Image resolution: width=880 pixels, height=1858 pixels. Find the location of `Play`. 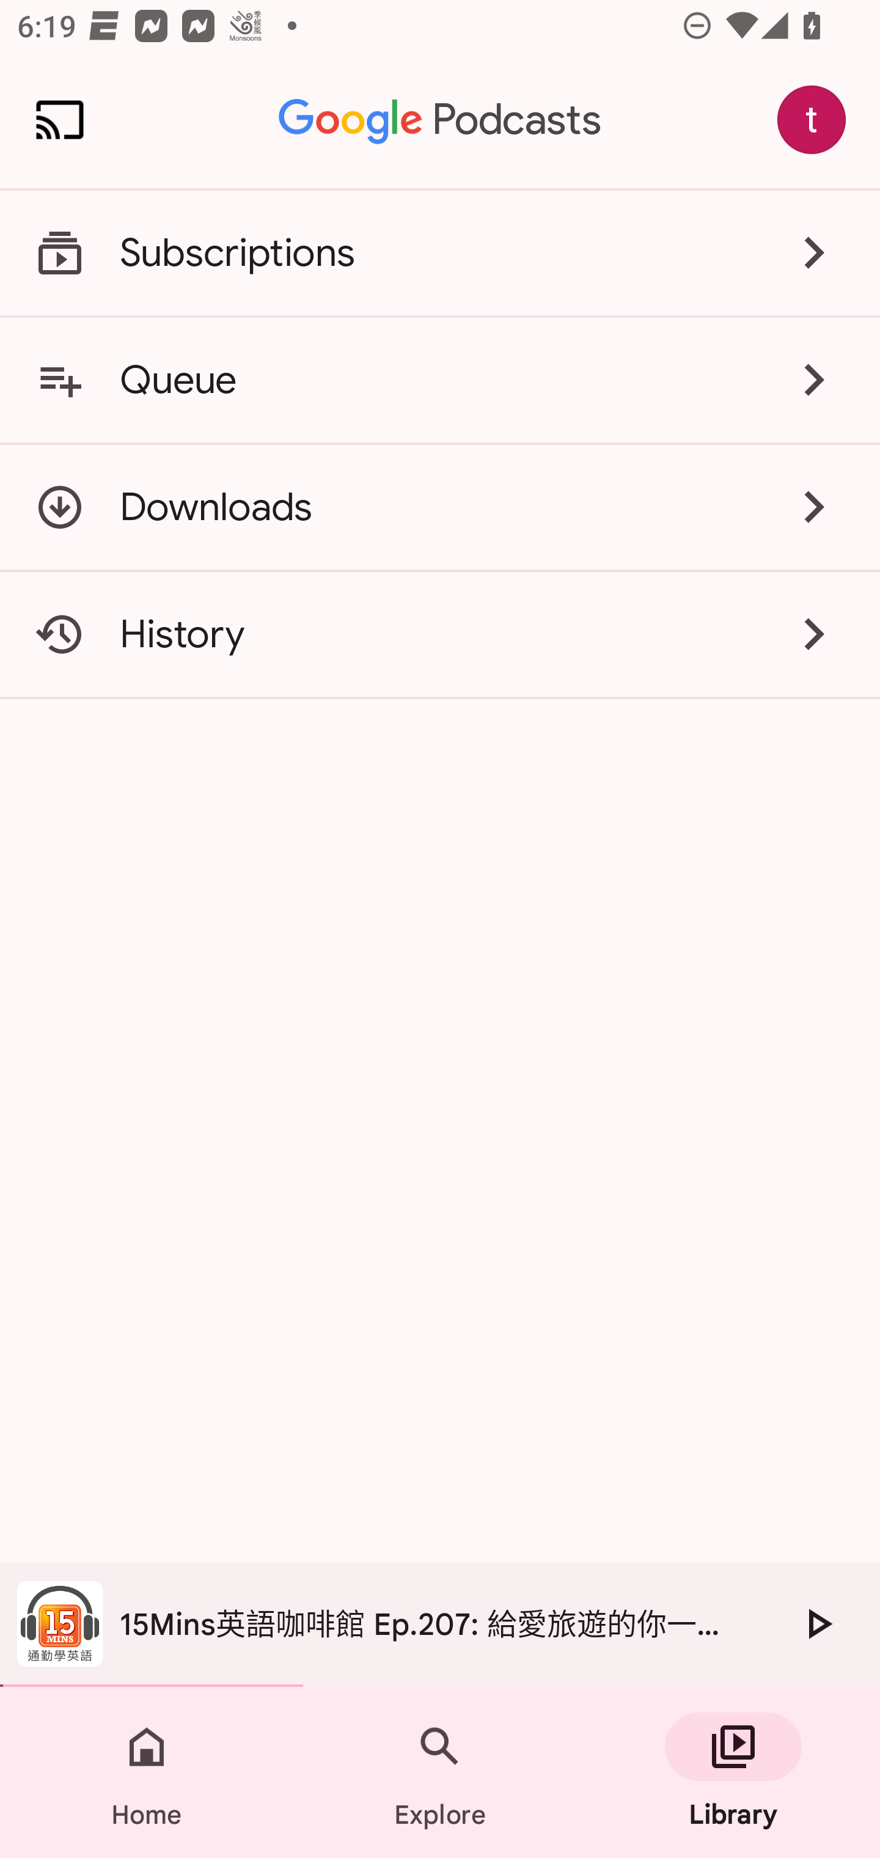

Play is located at coordinates (818, 1623).